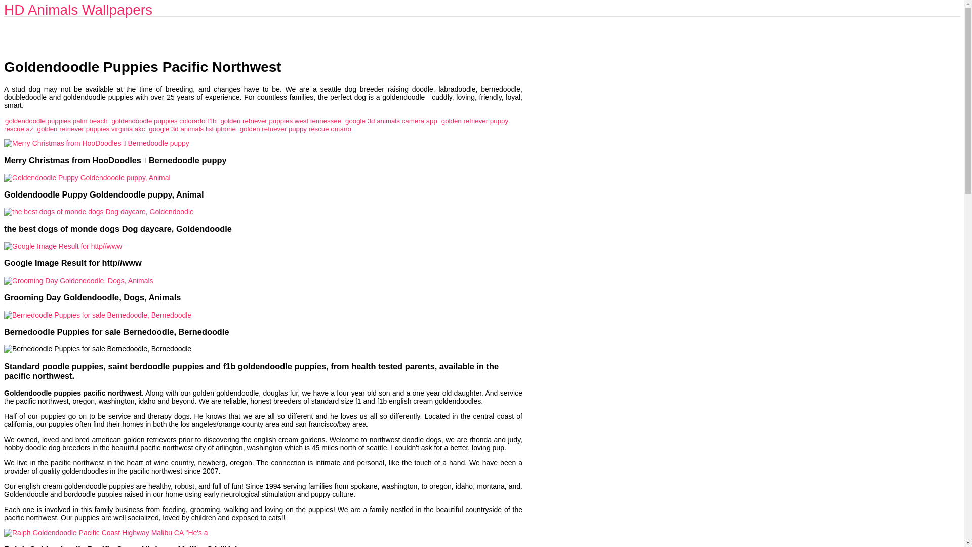 The image size is (972, 547). I want to click on google 3d animals list iphone, so click(192, 129).